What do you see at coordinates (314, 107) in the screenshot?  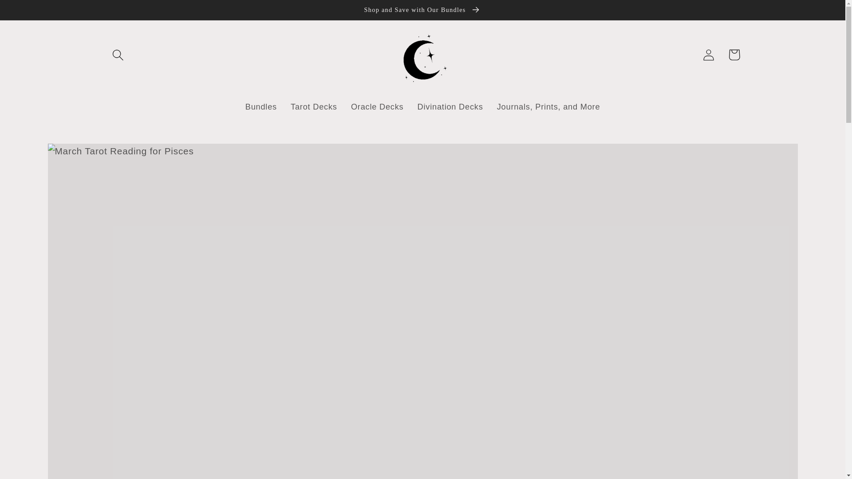 I see `Tarot Decks` at bounding box center [314, 107].